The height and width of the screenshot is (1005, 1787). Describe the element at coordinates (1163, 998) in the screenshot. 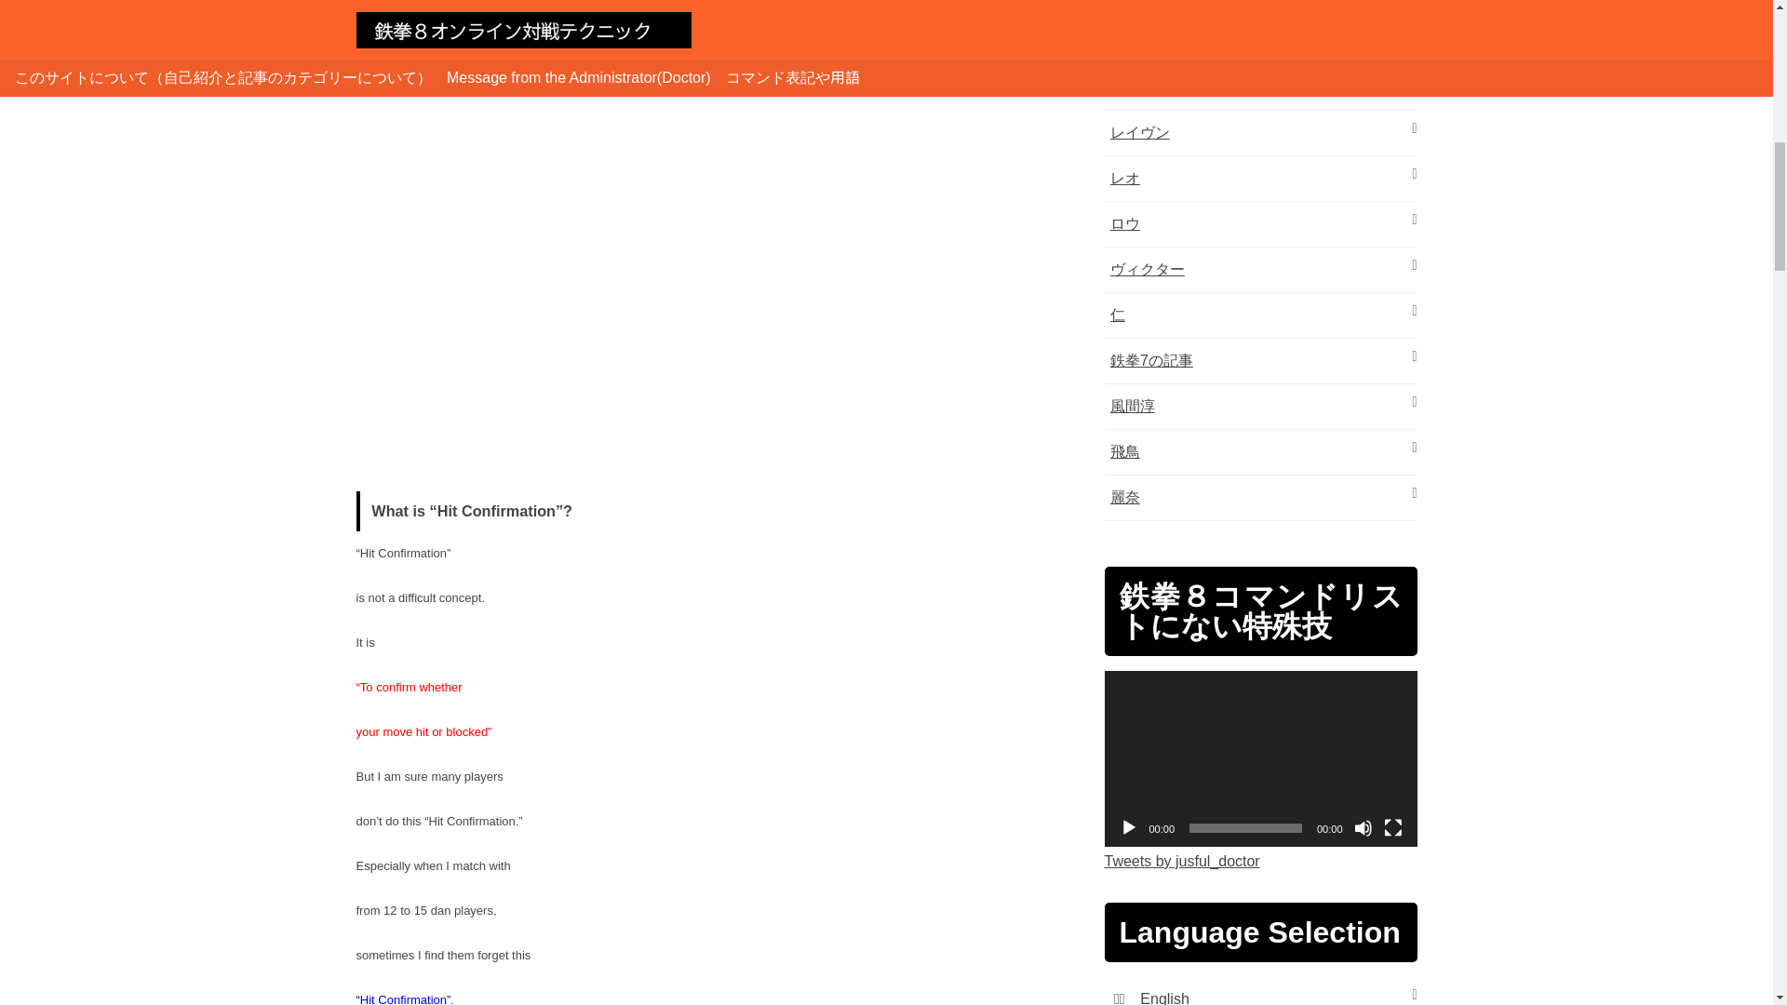

I see `English` at that location.